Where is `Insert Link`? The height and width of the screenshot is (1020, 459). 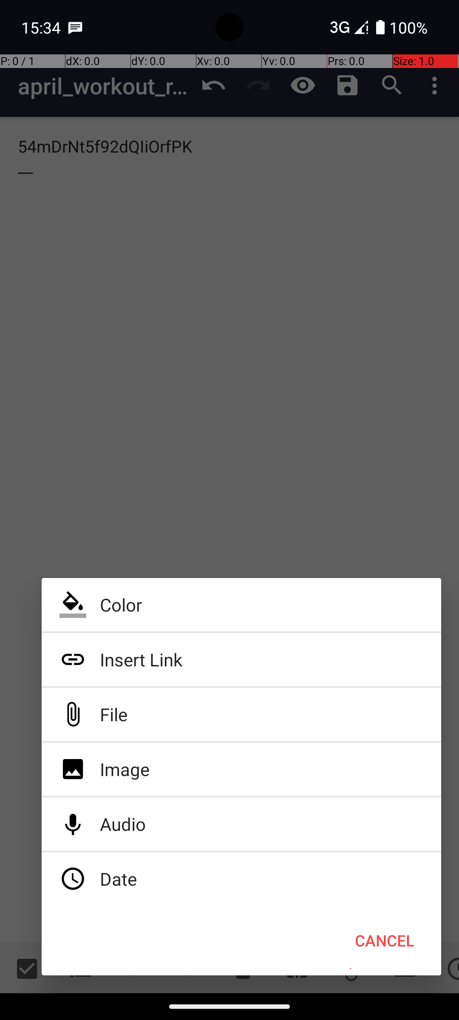 Insert Link is located at coordinates (241, 660).